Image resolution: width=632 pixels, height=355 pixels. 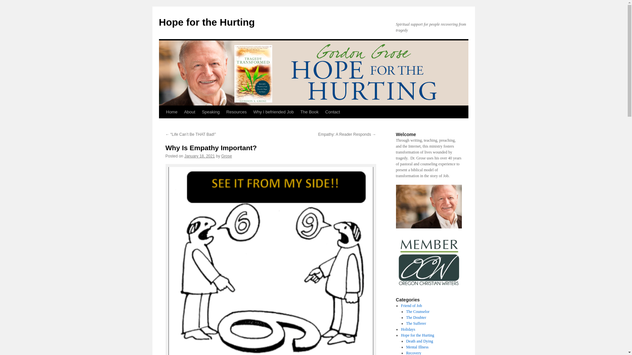 I want to click on Home, so click(x=171, y=112).